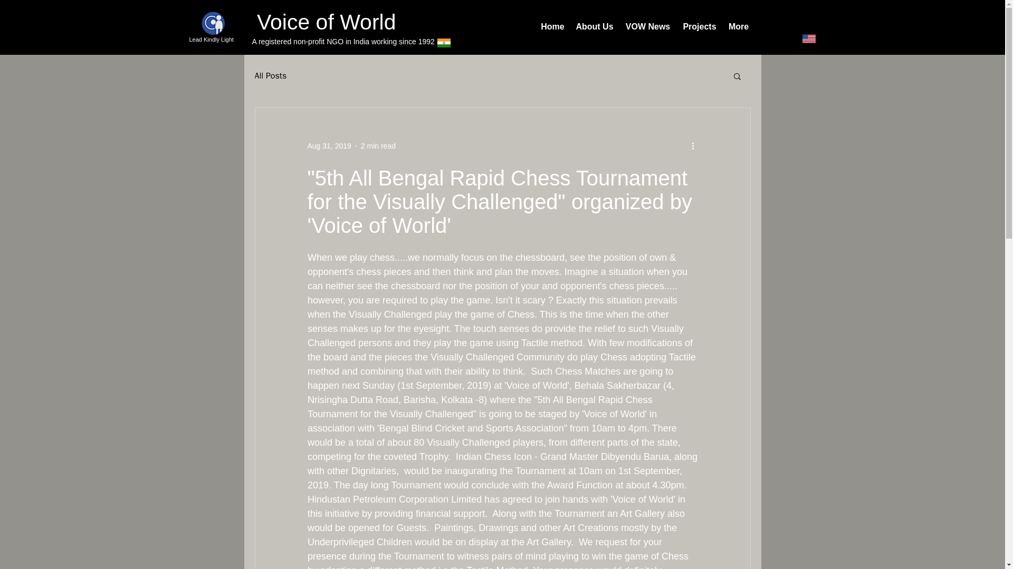  I want to click on Home, so click(552, 27).